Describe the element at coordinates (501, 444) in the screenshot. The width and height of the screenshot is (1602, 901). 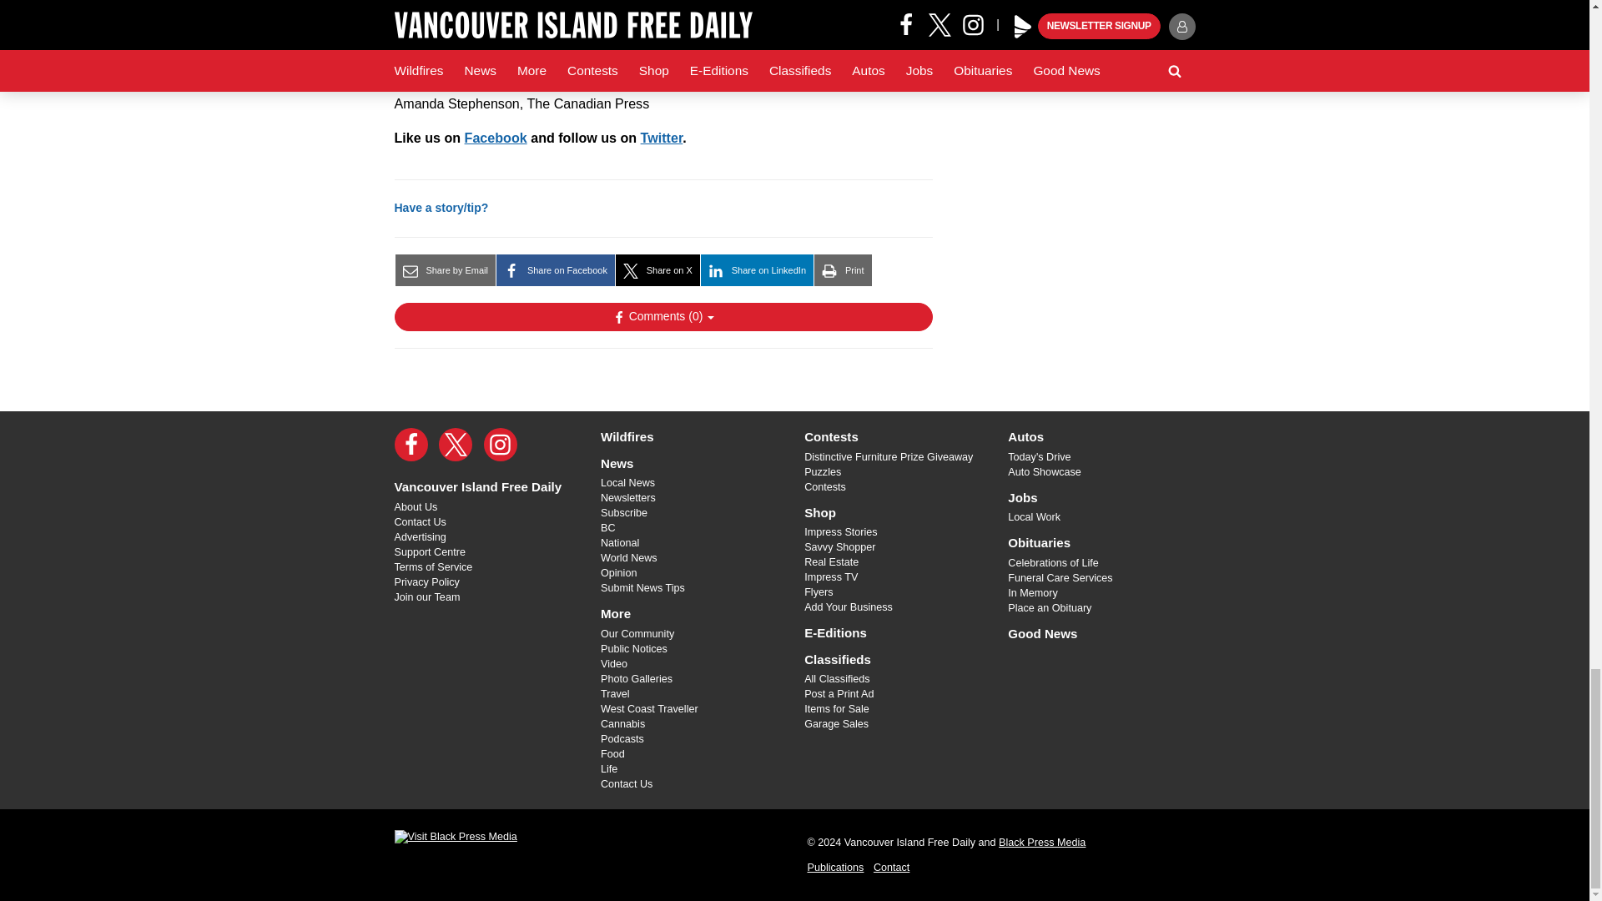
I see `Instagram` at that location.